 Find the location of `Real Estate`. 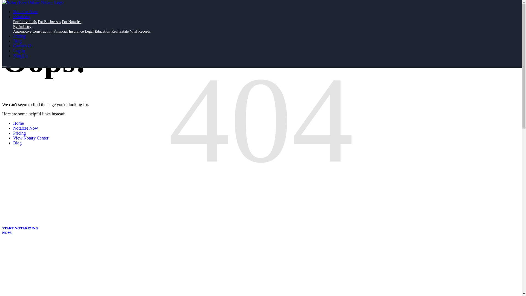

Real Estate is located at coordinates (119, 31).